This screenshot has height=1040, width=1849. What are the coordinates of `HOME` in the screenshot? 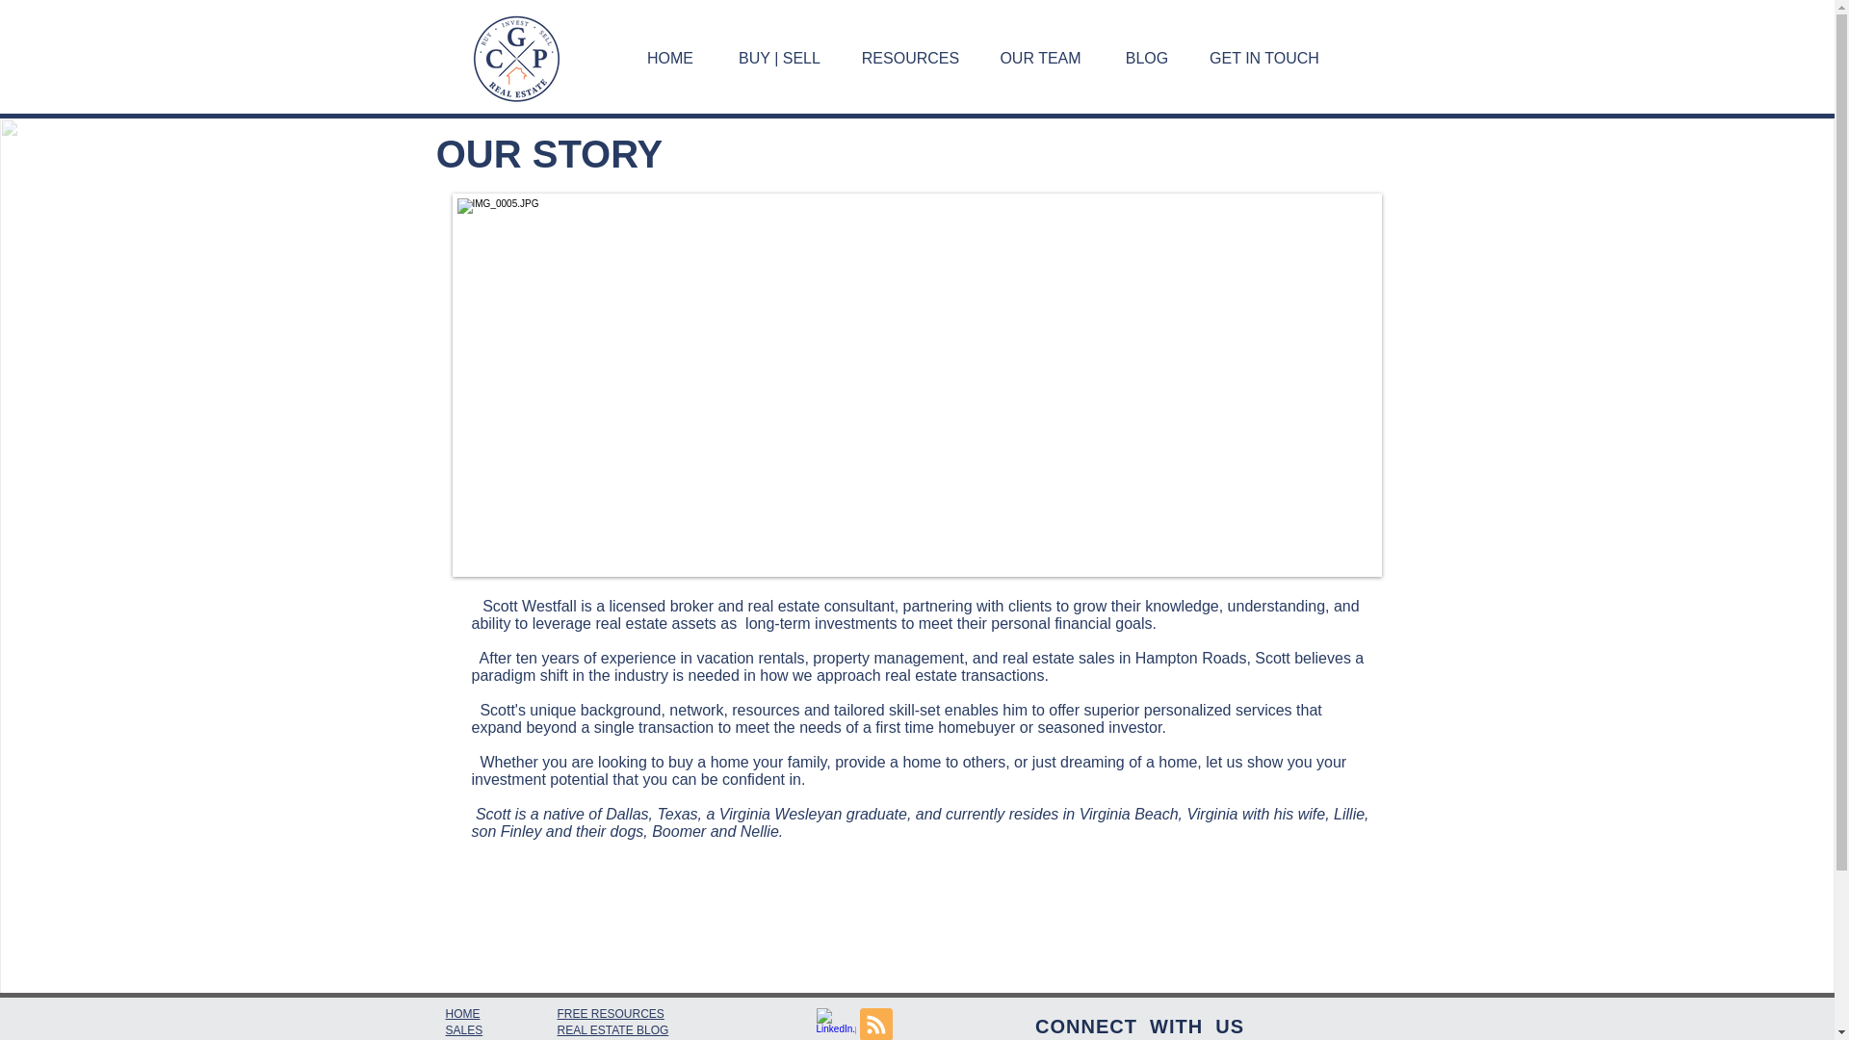 It's located at (462, 1013).